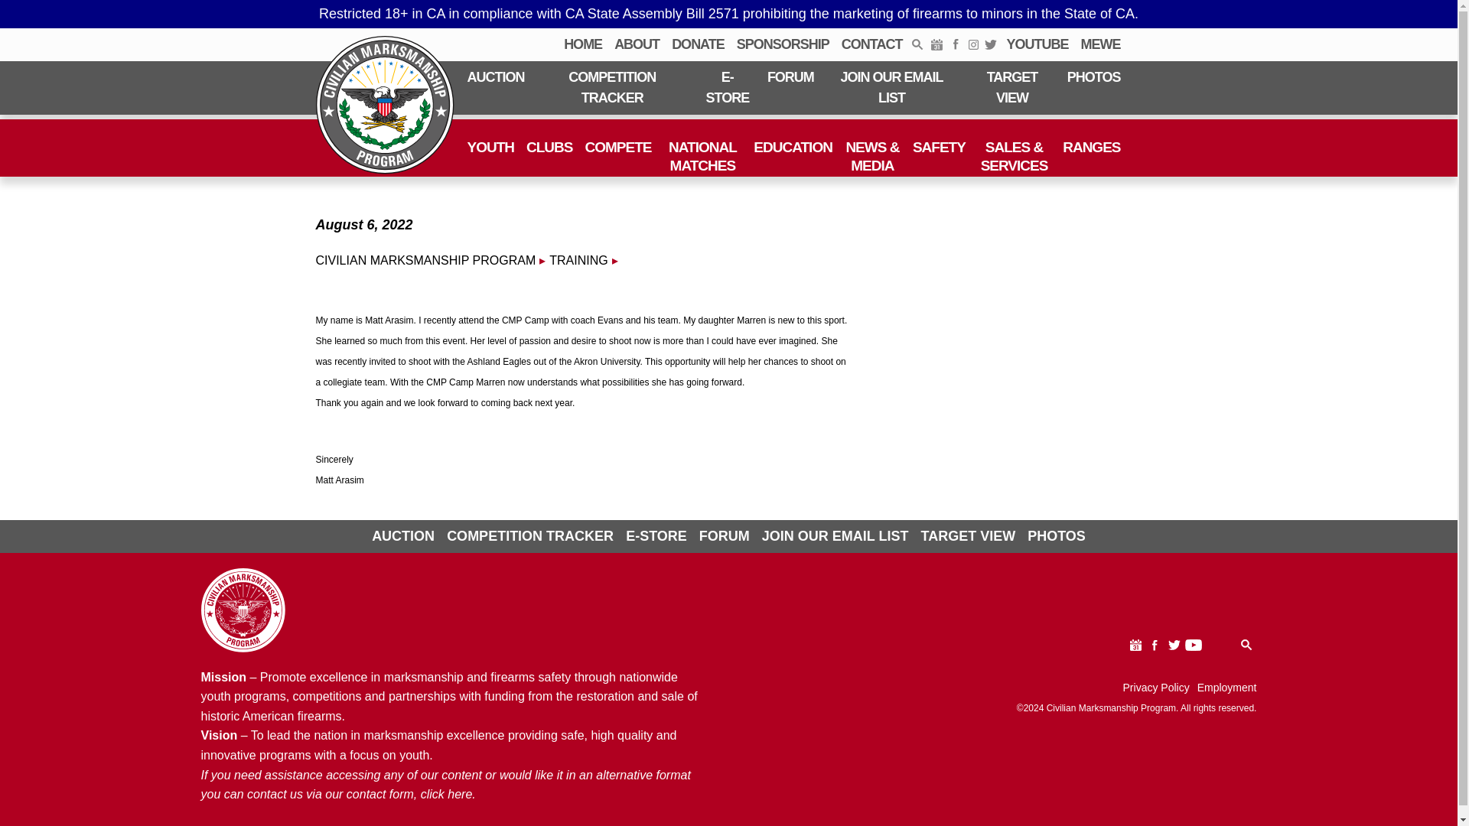  Describe the element at coordinates (1100, 44) in the screenshot. I see `MEWE` at that location.